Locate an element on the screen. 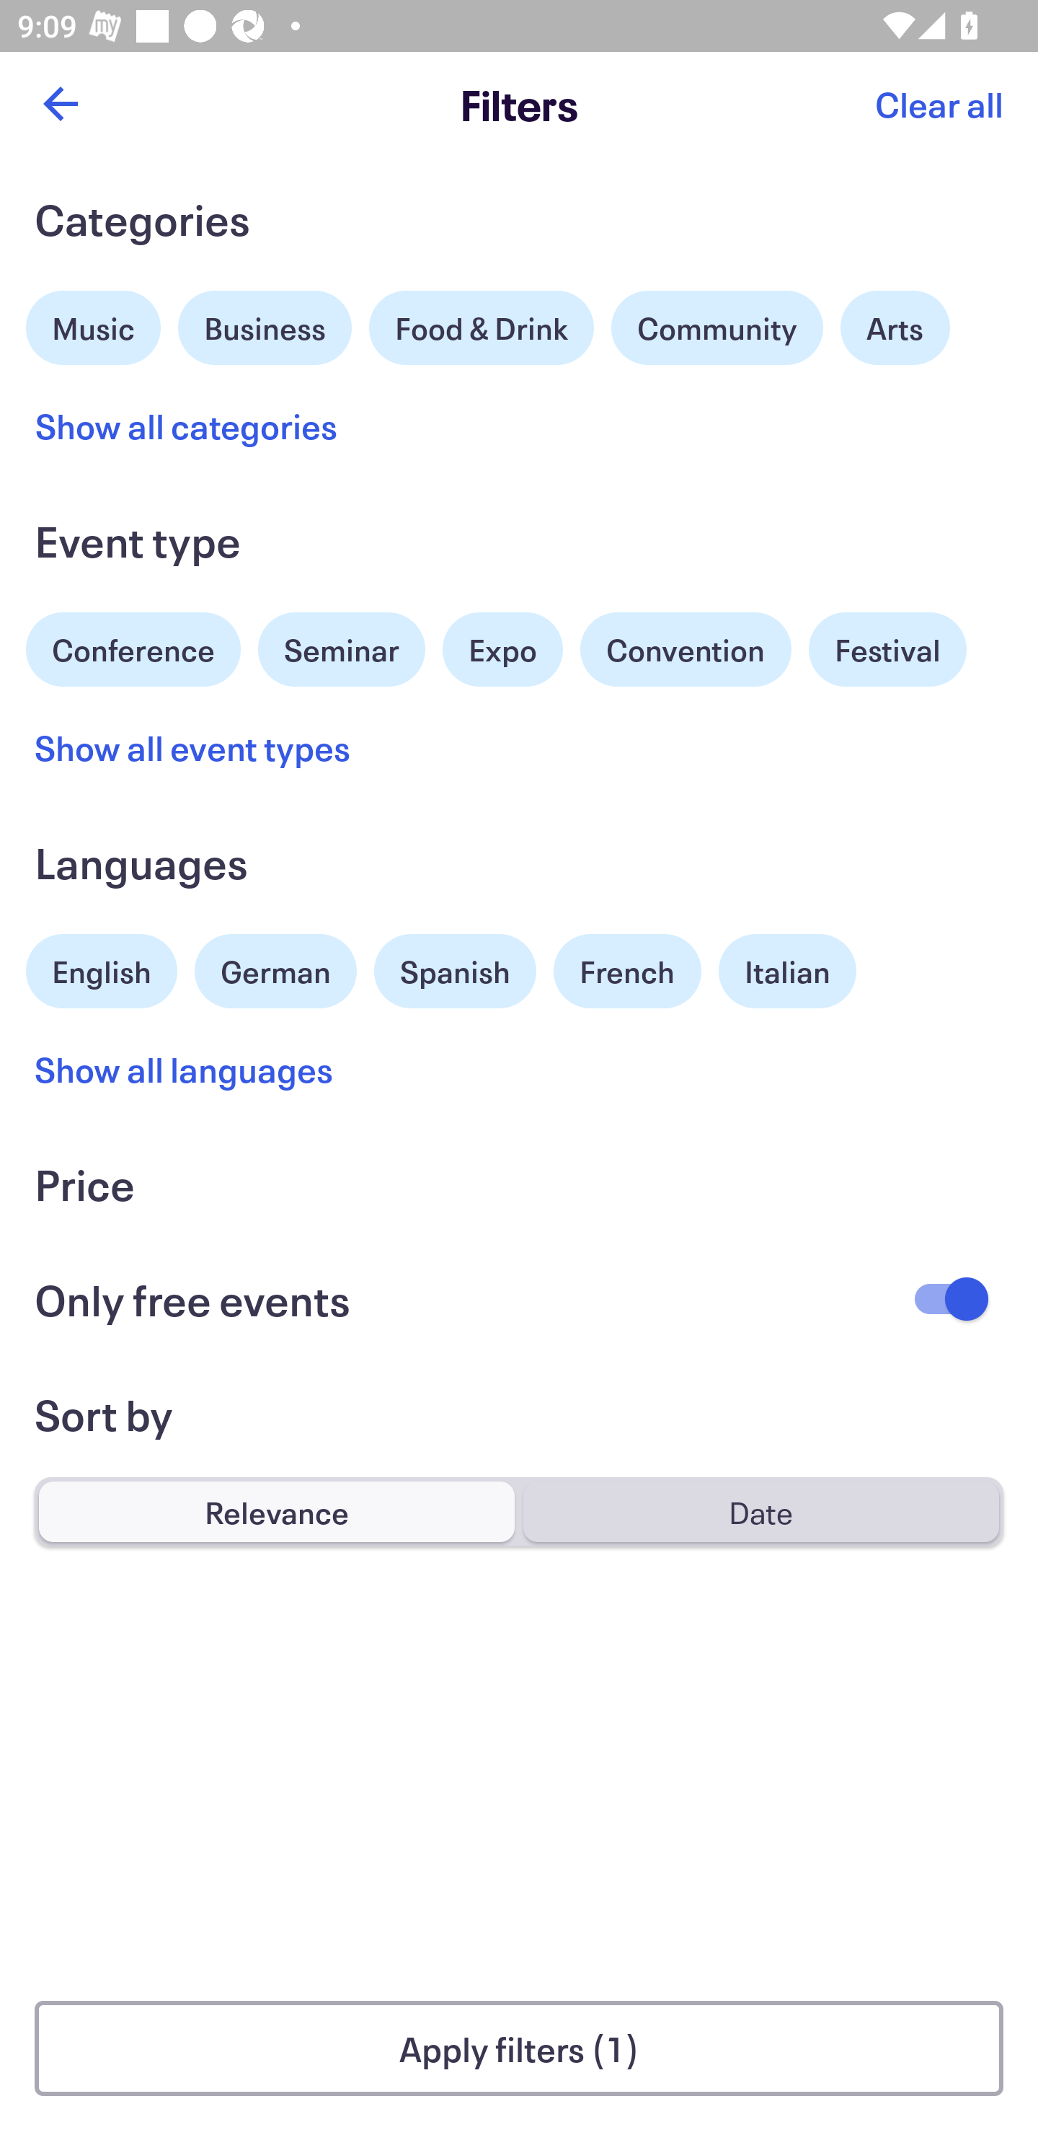  Spanish is located at coordinates (455, 971).